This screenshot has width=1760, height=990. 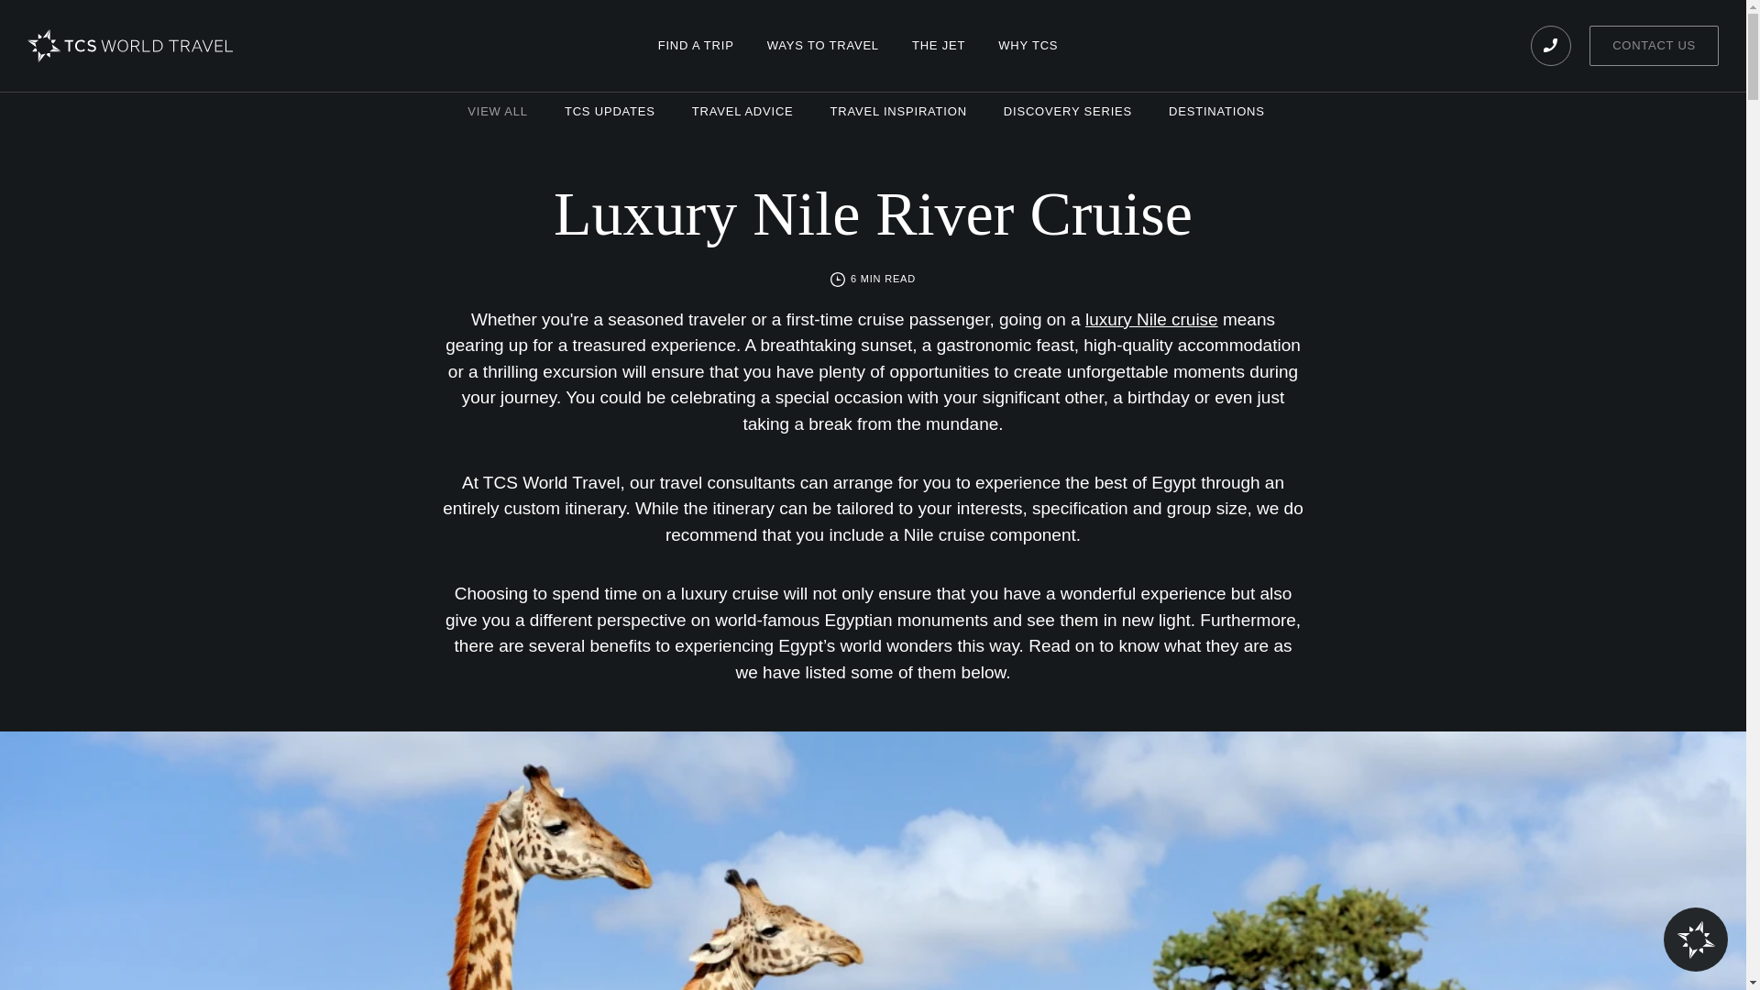 I want to click on 1-844-236-7749, so click(x=1551, y=46).